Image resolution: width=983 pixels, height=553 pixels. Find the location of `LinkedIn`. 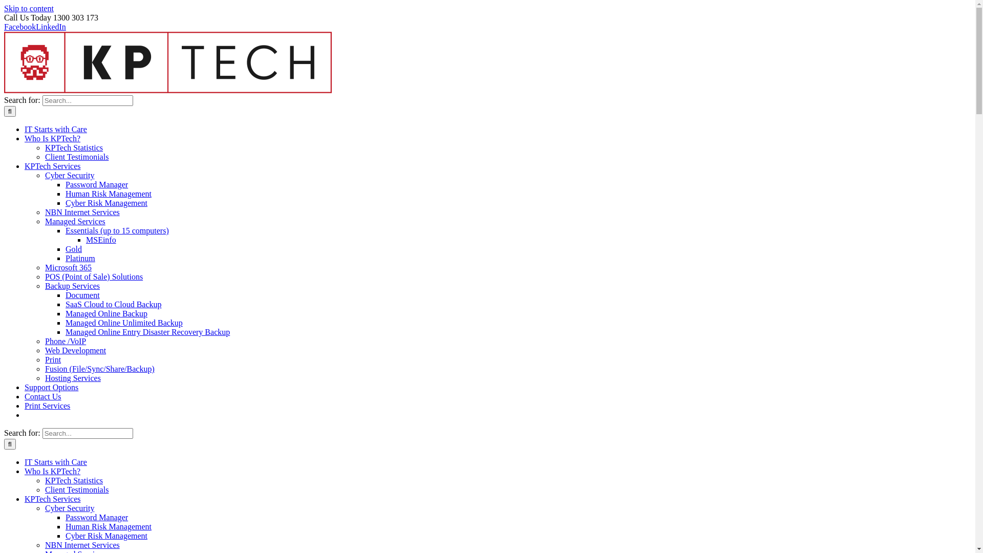

LinkedIn is located at coordinates (51, 27).